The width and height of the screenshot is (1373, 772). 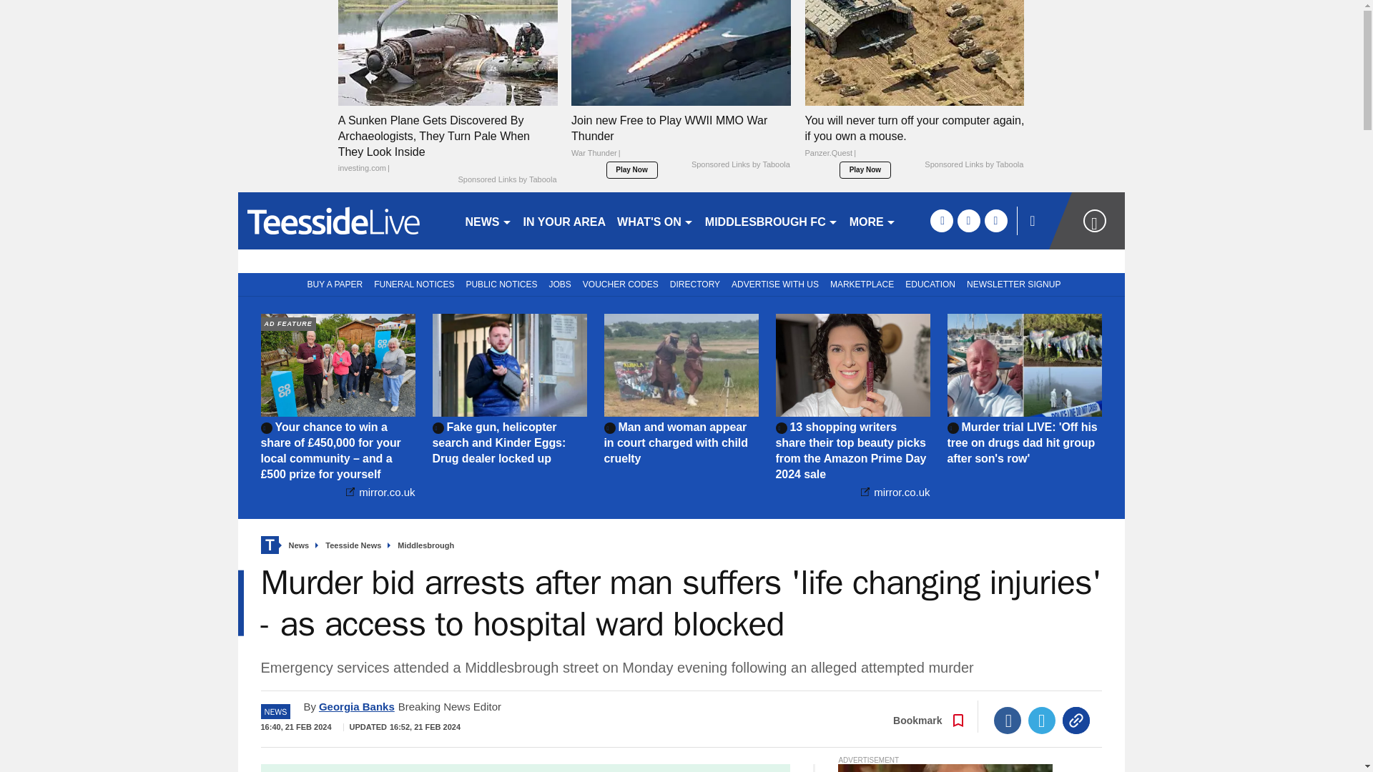 What do you see at coordinates (655, 220) in the screenshot?
I see `WHAT'S ON` at bounding box center [655, 220].